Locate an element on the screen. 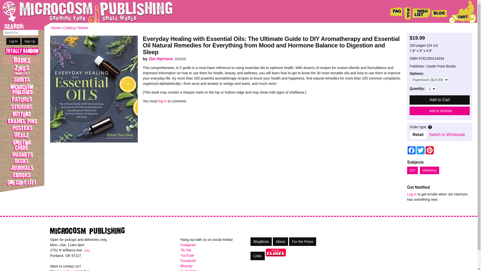 This screenshot has height=271, width=481. Books is located at coordinates (22, 60).